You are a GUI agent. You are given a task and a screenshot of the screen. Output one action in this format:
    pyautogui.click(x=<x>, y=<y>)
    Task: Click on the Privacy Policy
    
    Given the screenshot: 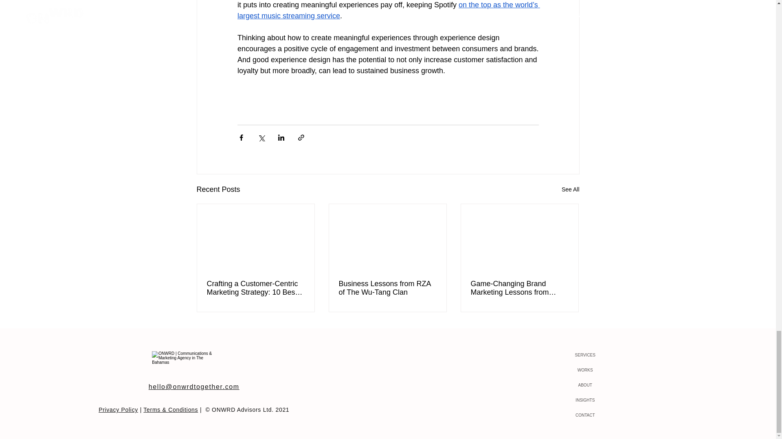 What is the action you would take?
    pyautogui.click(x=118, y=410)
    